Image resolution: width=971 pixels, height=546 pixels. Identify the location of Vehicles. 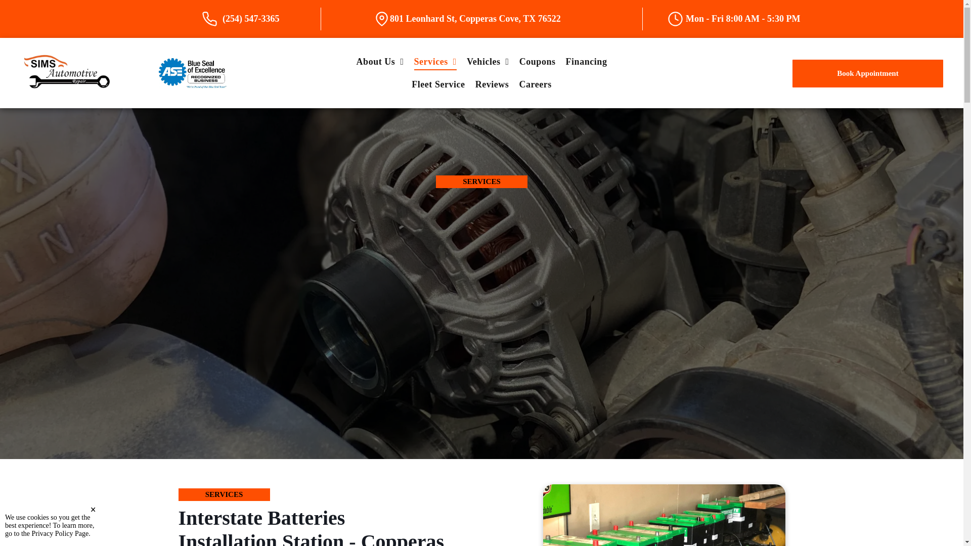
(380, 62).